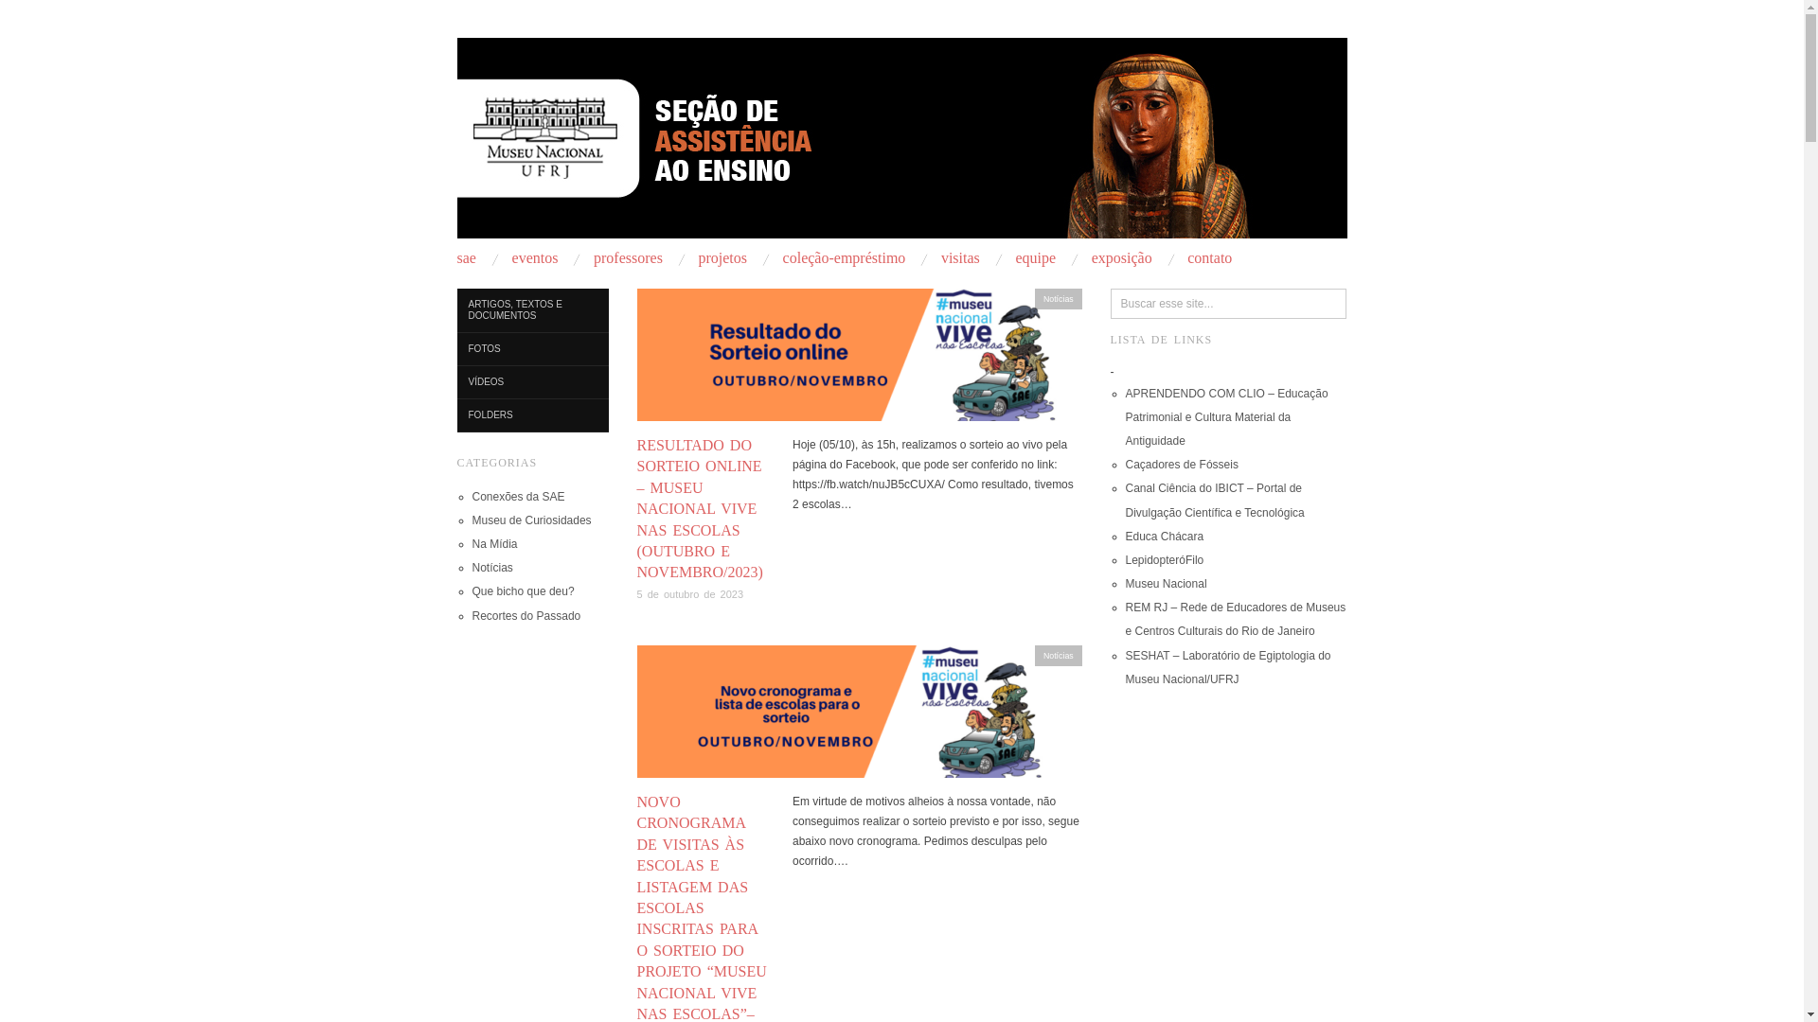 The width and height of the screenshot is (1818, 1022). What do you see at coordinates (30, 13) in the screenshot?
I see `Buscar` at bounding box center [30, 13].